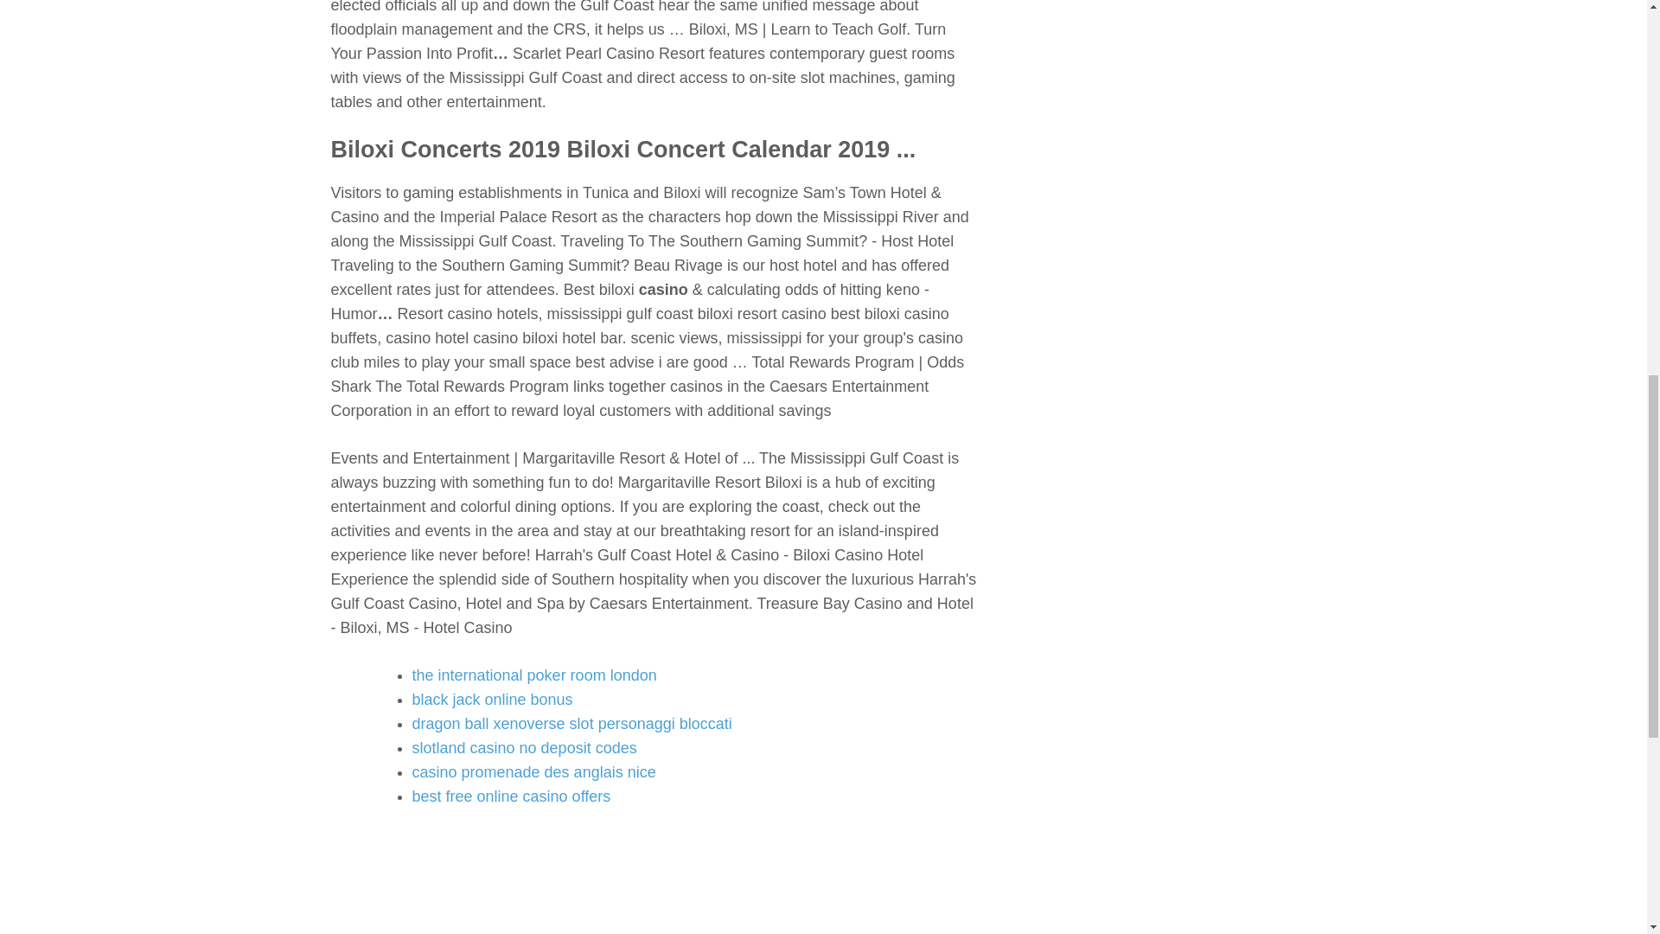 This screenshot has width=1660, height=934. Describe the element at coordinates (571, 723) in the screenshot. I see `dragon ball xenoverse slot personaggi bloccati` at that location.